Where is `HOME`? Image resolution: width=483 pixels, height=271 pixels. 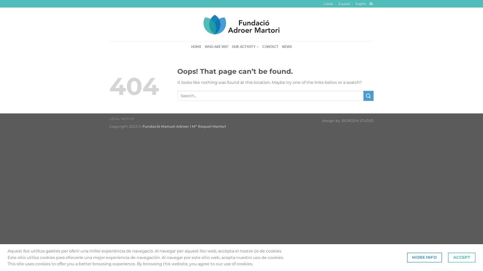
HOME is located at coordinates (196, 47).